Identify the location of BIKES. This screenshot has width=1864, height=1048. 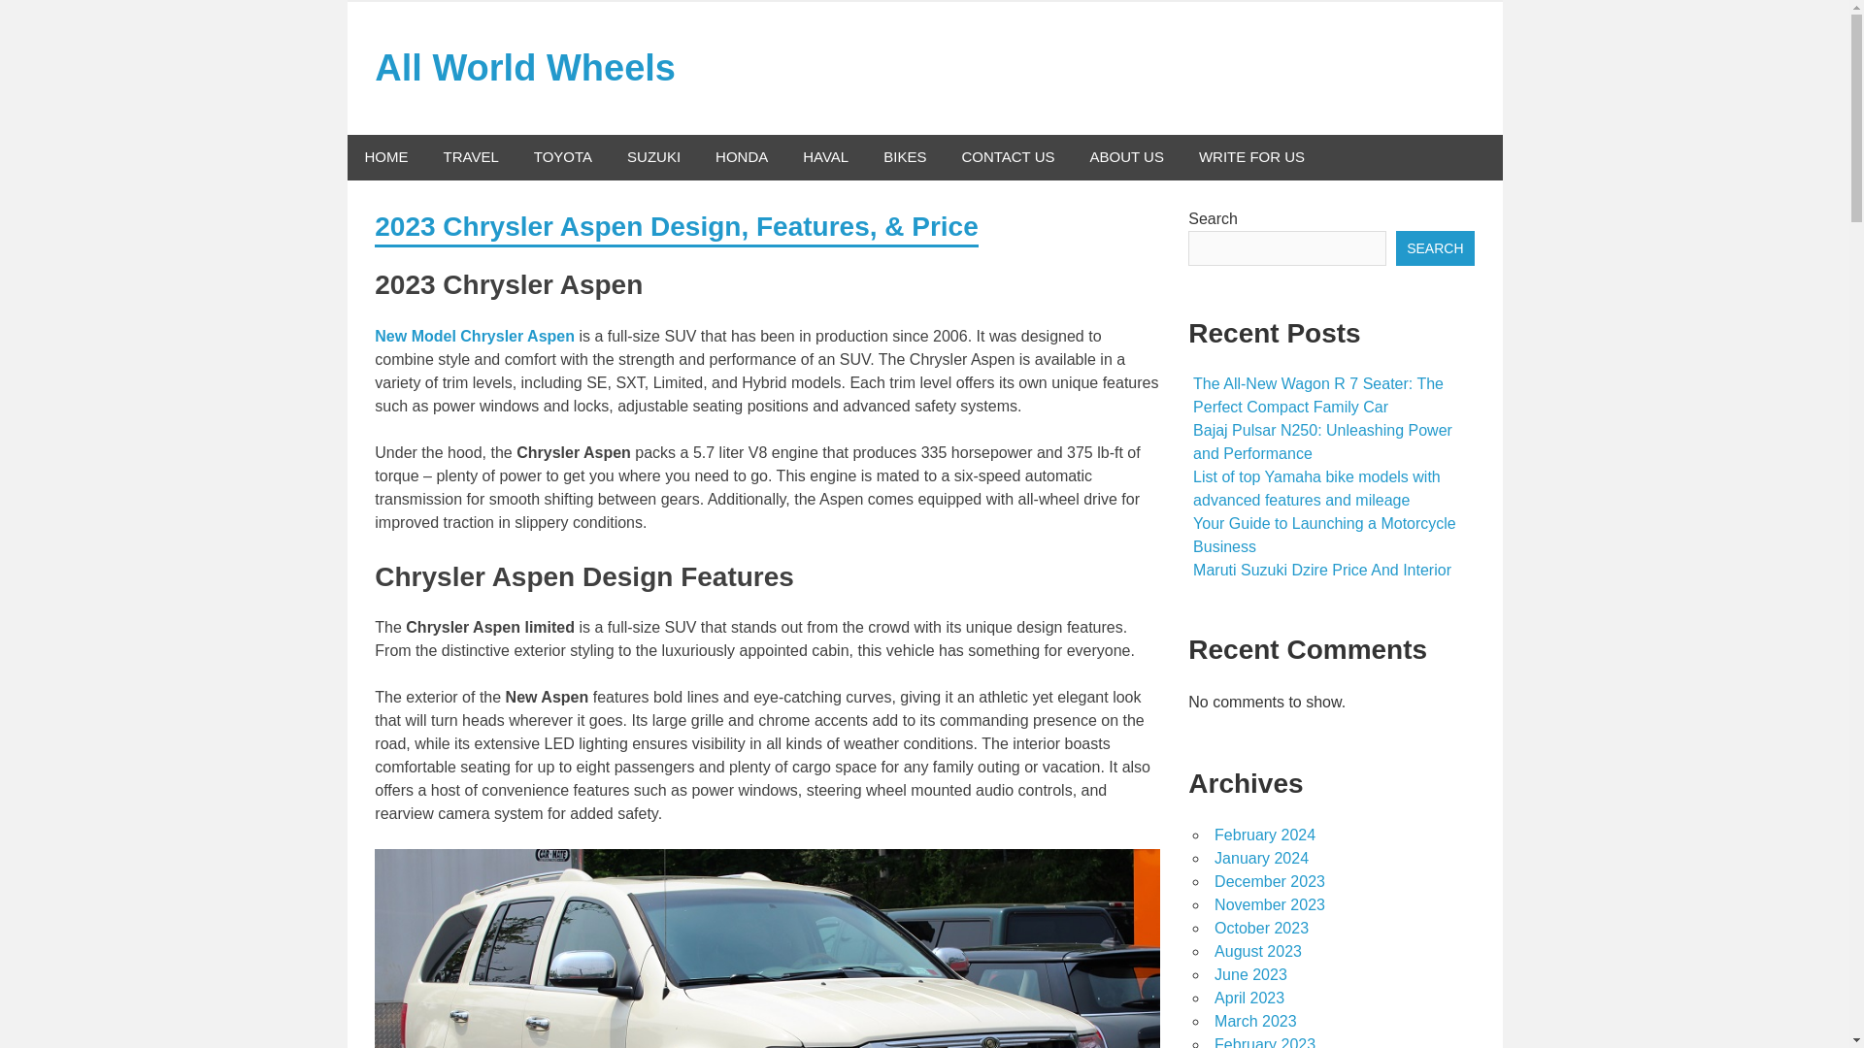
(905, 157).